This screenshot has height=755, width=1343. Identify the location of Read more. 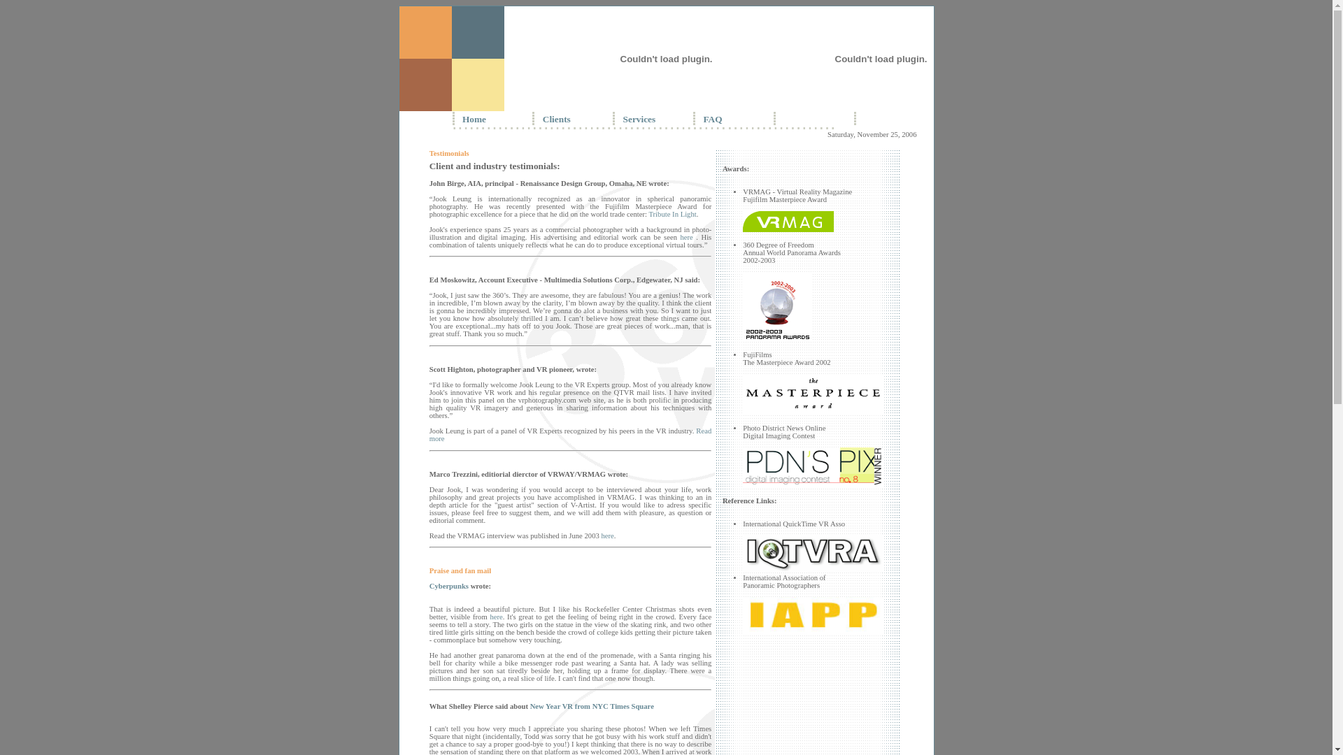
(571, 435).